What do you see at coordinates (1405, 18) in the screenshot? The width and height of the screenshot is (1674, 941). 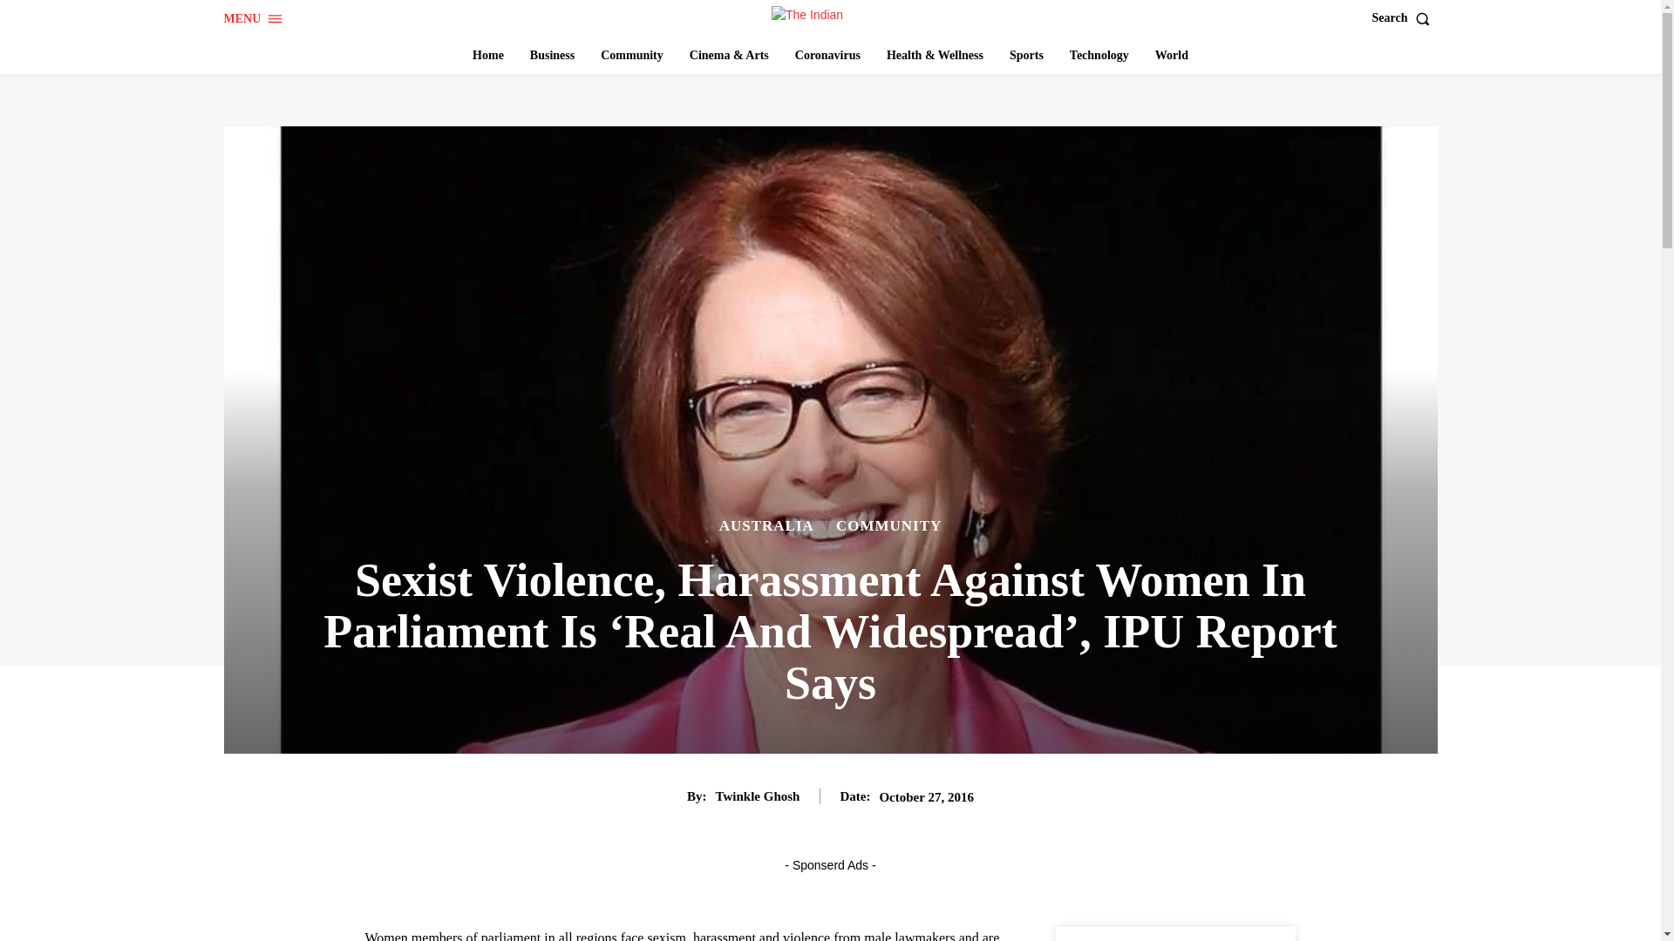 I see `Search` at bounding box center [1405, 18].